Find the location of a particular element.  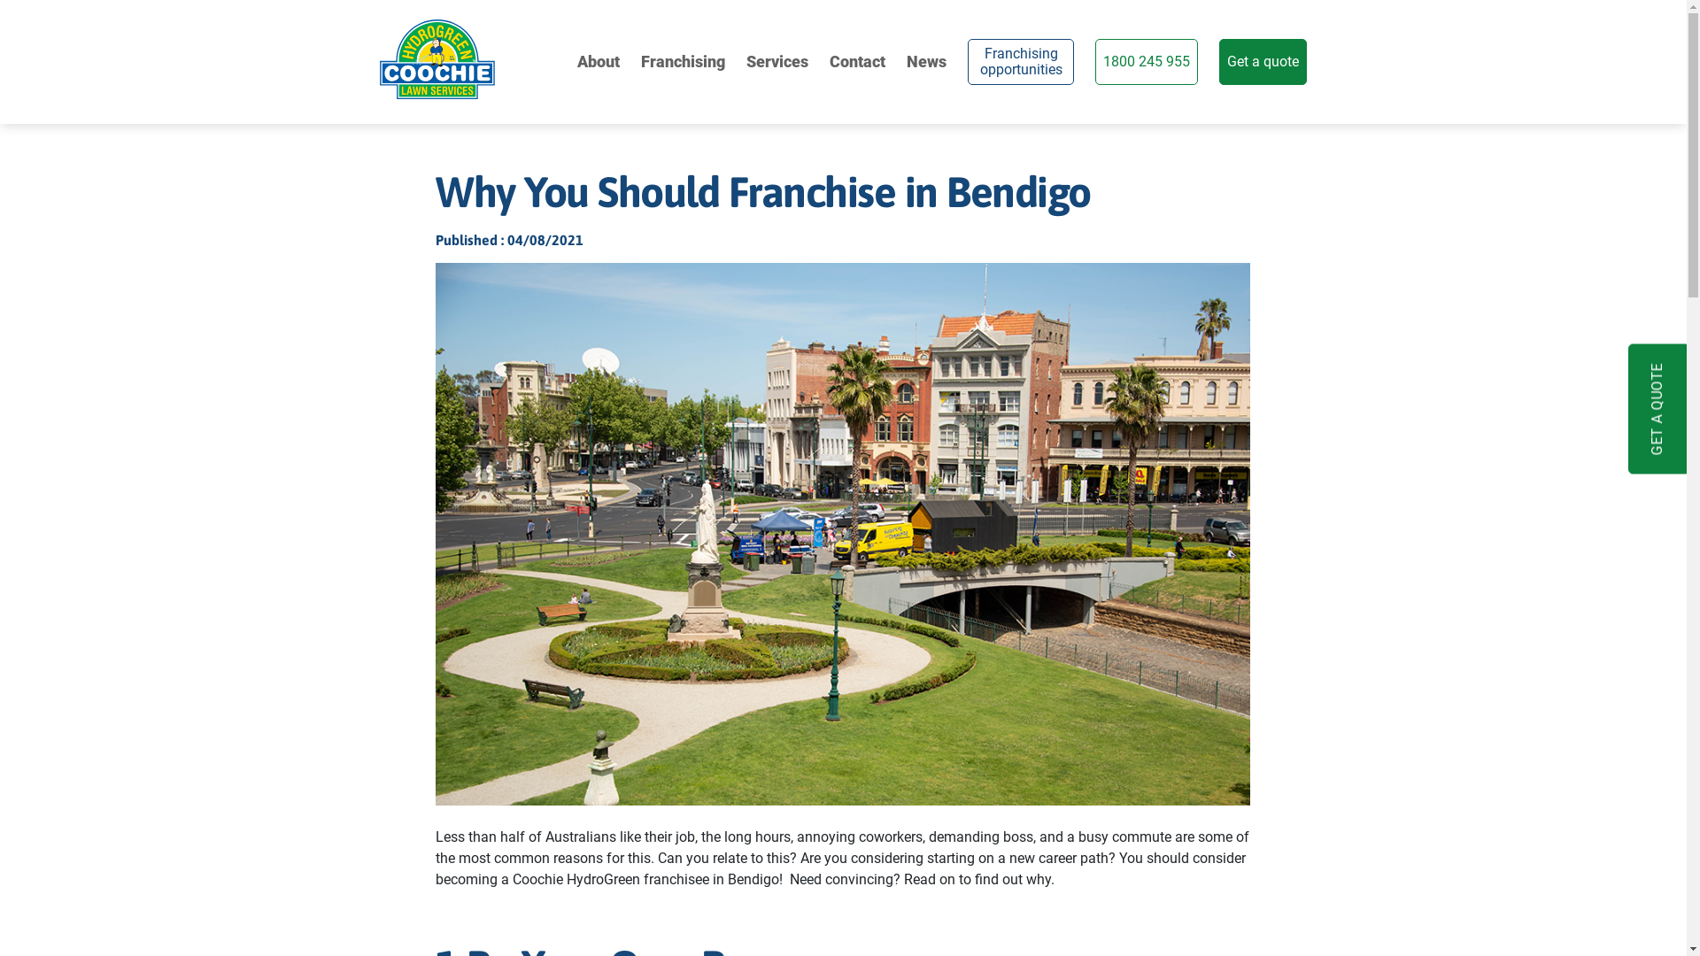

Contact is located at coordinates (857, 62).